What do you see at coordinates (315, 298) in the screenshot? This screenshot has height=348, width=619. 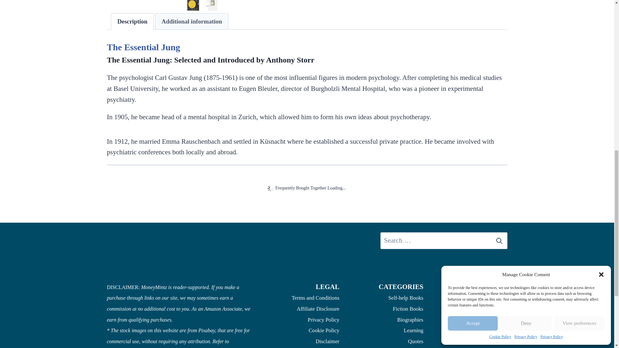 I see `Terms and Conditions` at bounding box center [315, 298].